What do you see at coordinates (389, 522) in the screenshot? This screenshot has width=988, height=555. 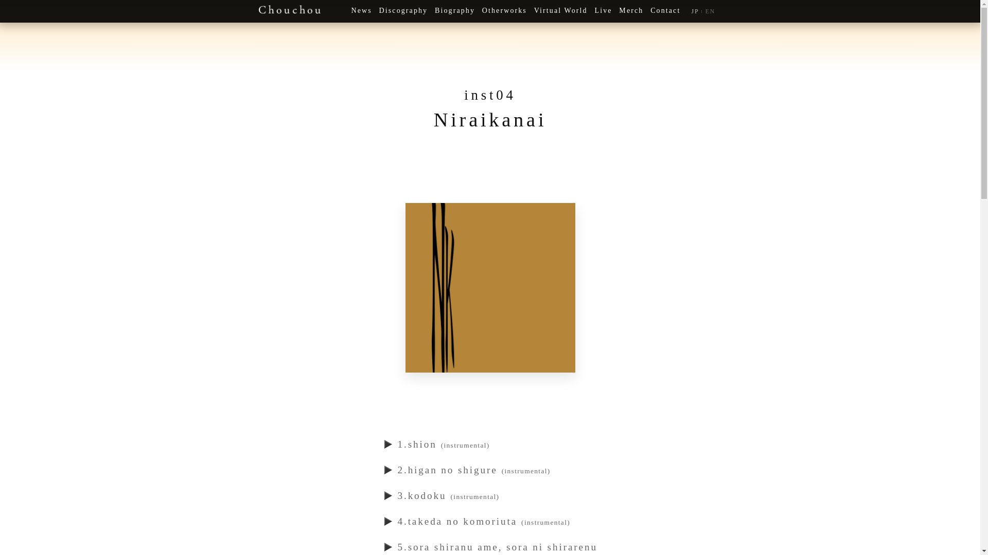 I see `play` at bounding box center [389, 522].